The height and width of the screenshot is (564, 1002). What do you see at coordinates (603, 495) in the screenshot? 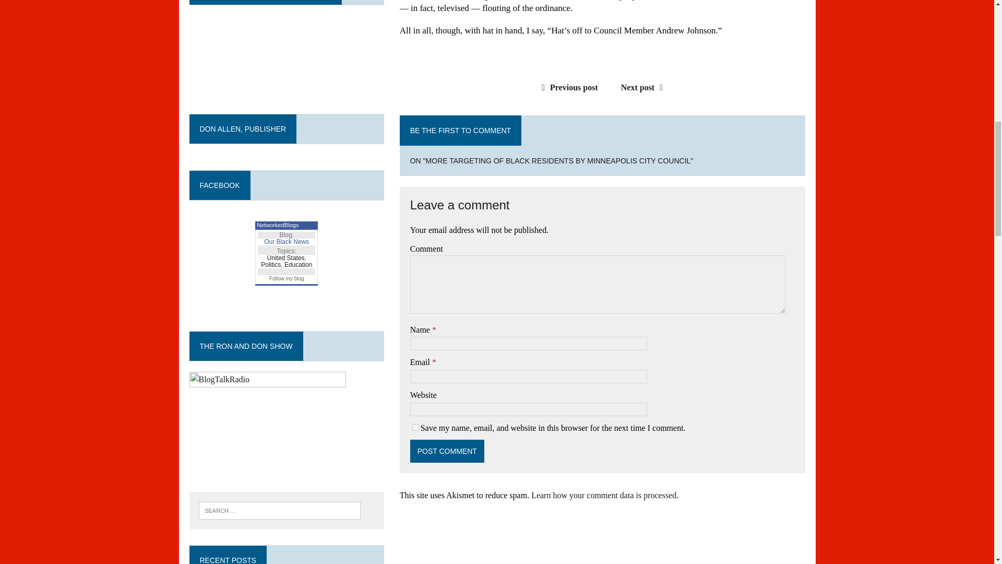
I see `Learn how your comment data is processed` at bounding box center [603, 495].